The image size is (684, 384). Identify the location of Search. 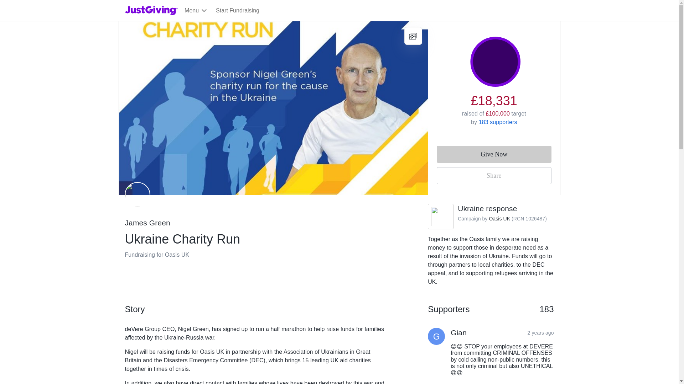
(432, 27).